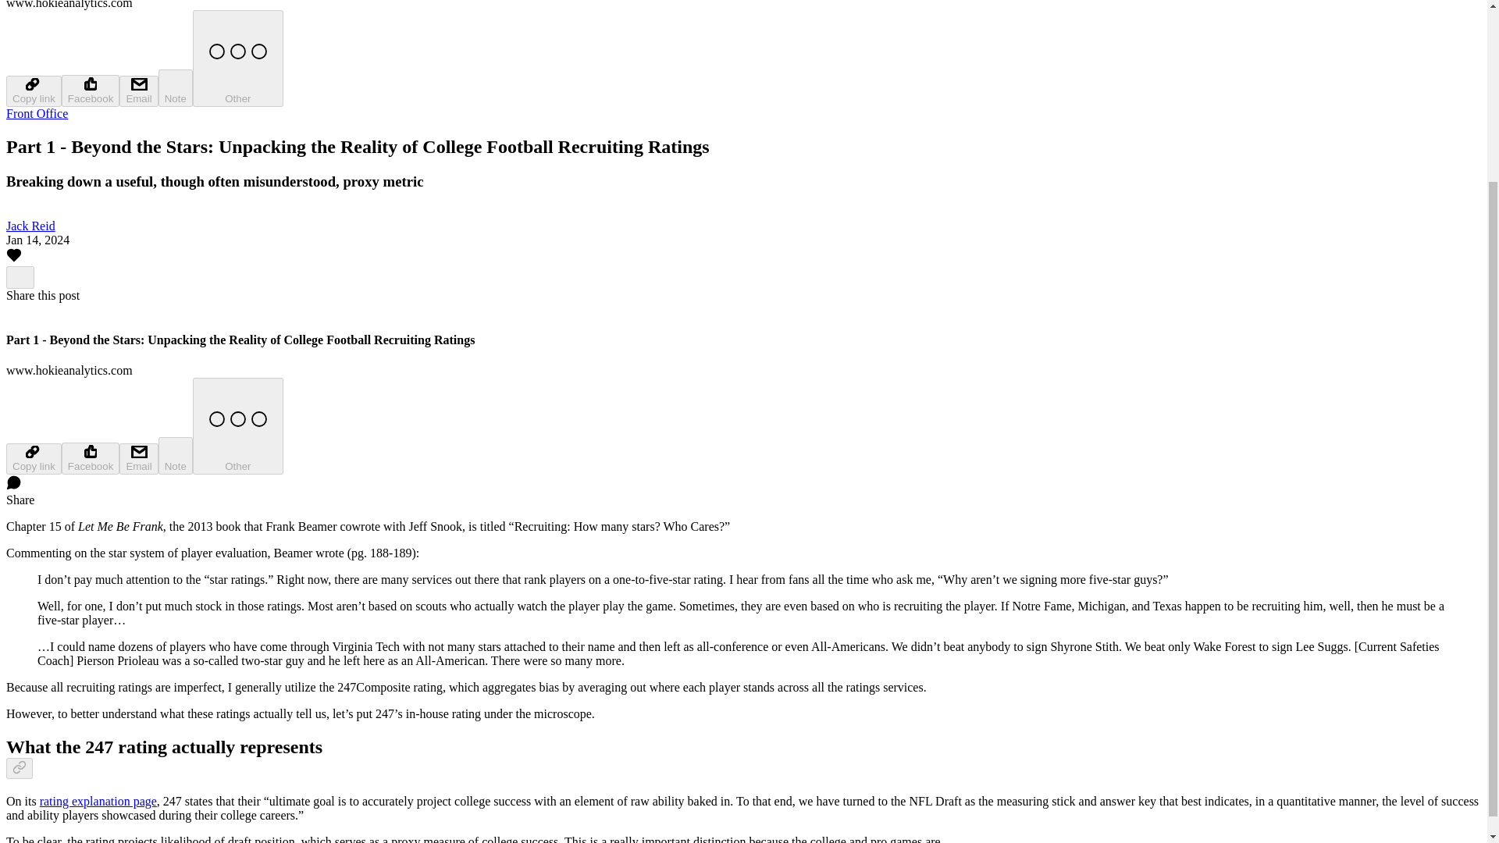  I want to click on Note, so click(176, 87).